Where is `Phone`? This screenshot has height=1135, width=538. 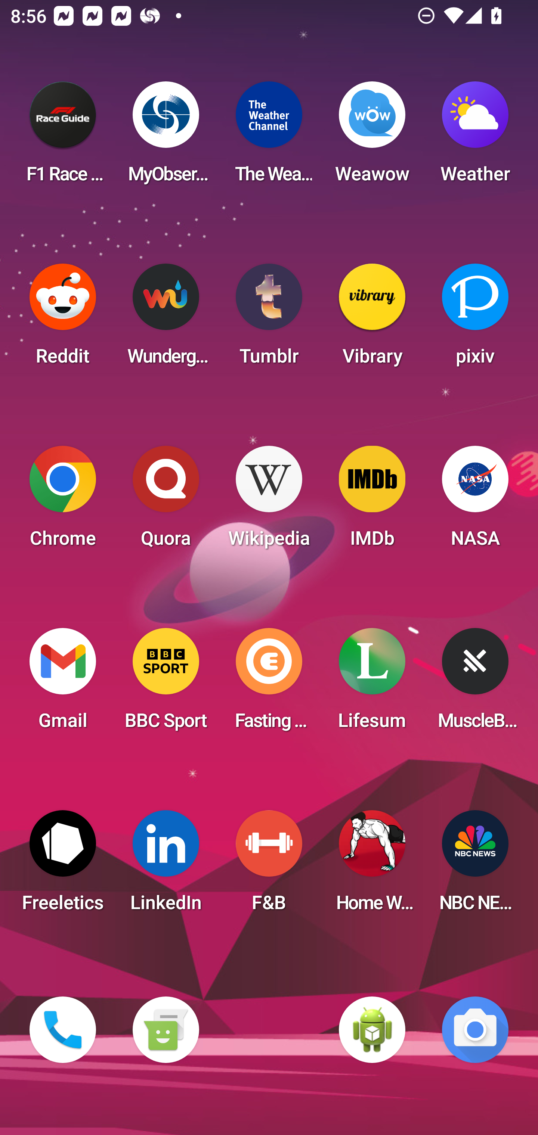 Phone is located at coordinates (63, 1030).